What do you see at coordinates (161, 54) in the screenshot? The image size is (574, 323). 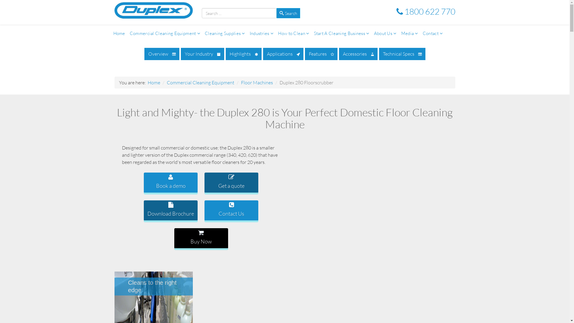 I see `Overview` at bounding box center [161, 54].